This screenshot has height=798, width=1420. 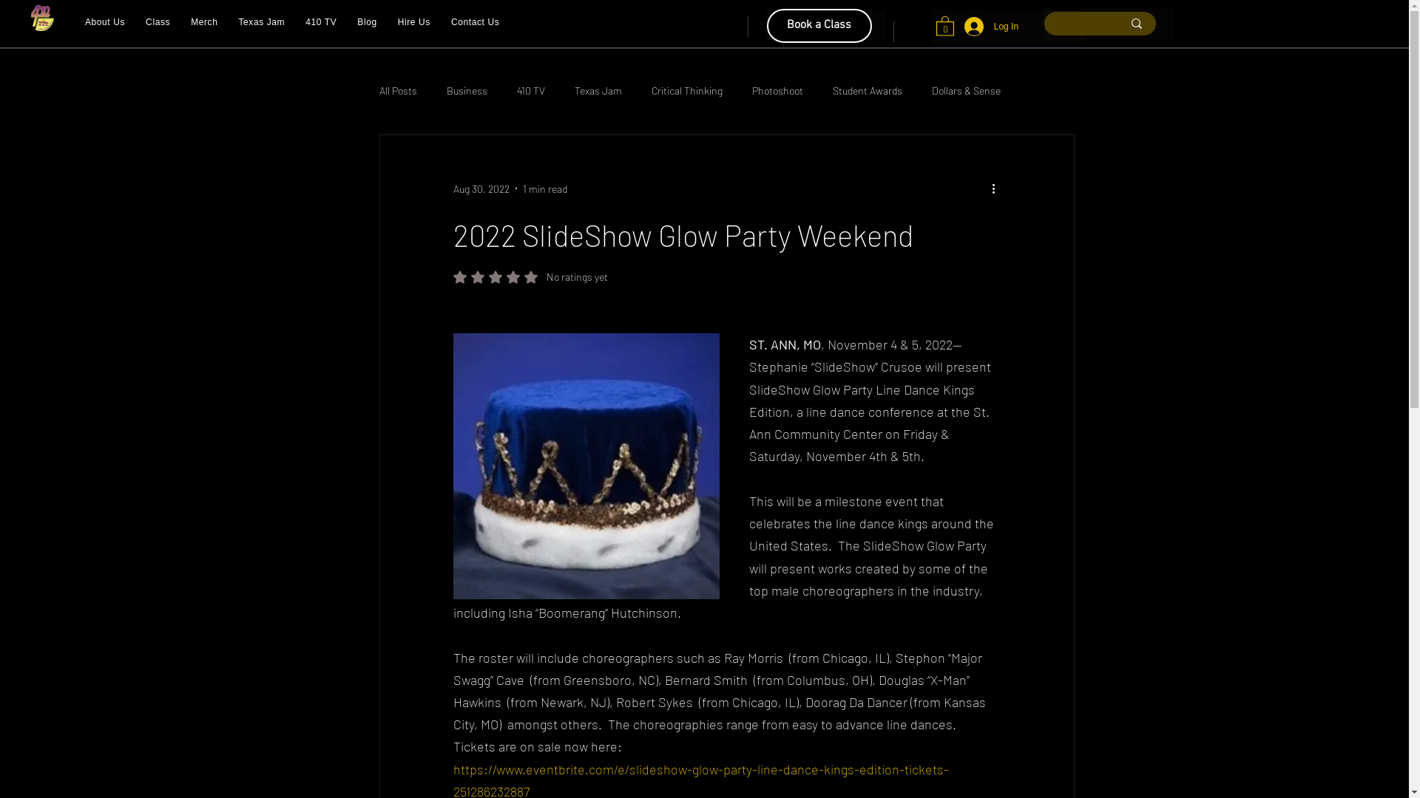 I want to click on 0, so click(x=945, y=25).